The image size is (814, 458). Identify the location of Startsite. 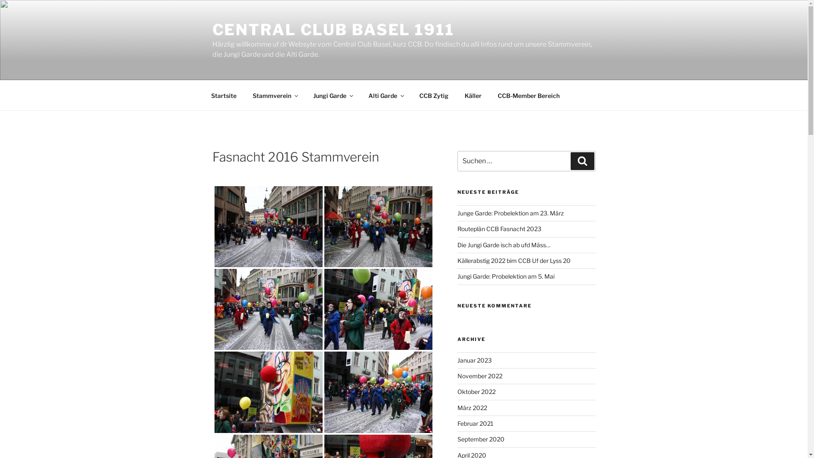
(224, 95).